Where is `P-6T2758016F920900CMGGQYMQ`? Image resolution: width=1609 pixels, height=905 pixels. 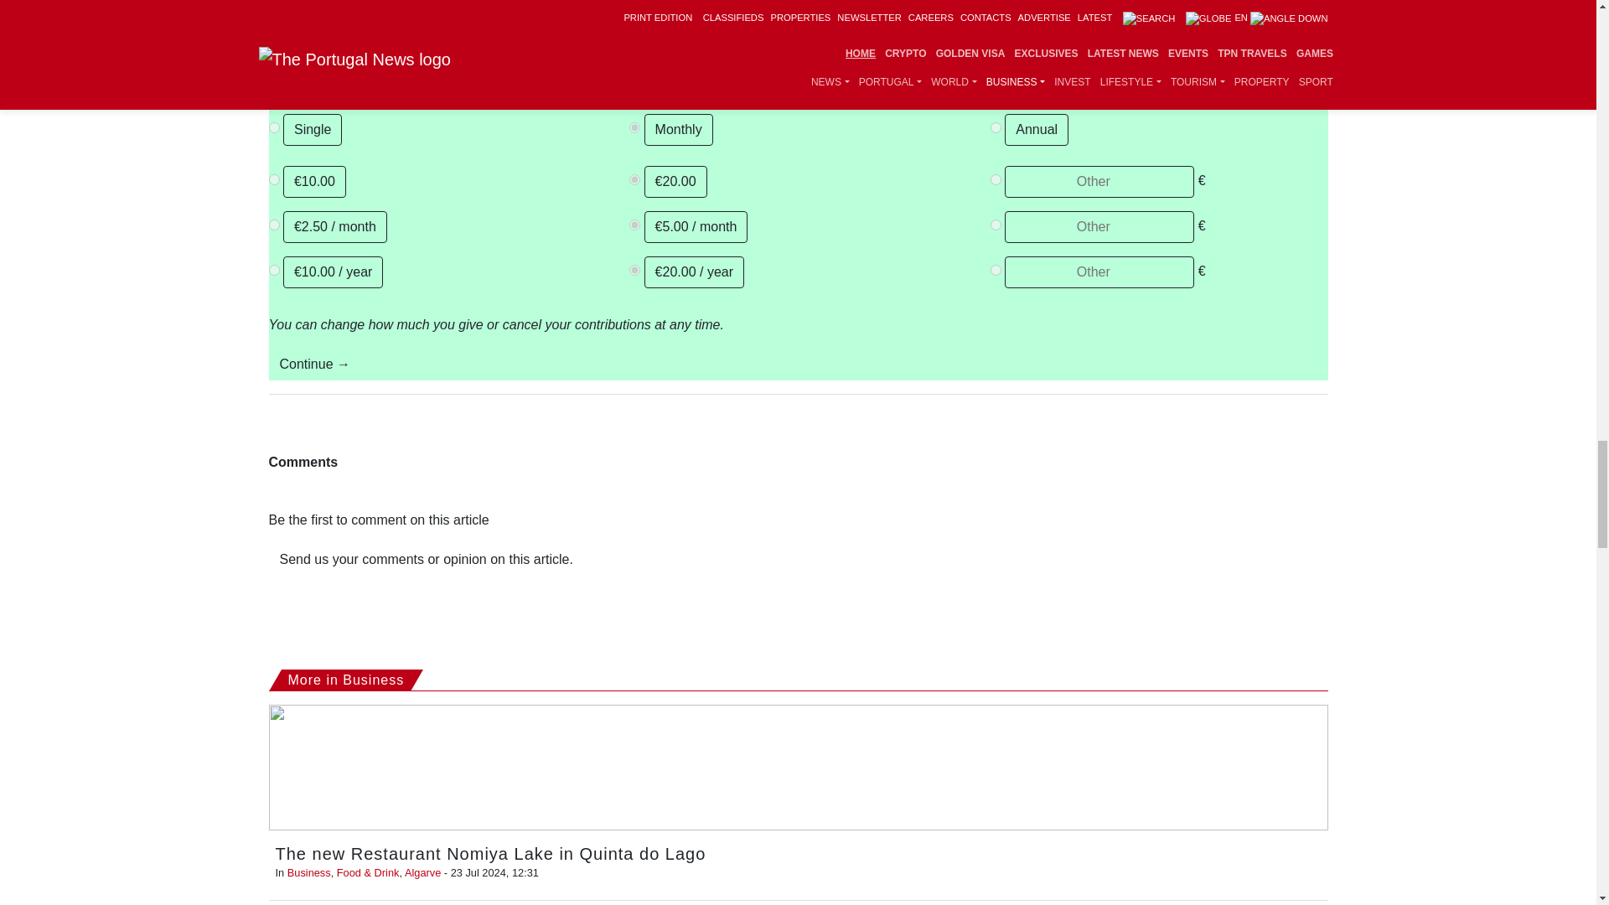
P-6T2758016F920900CMGGQYMQ is located at coordinates (634, 127).